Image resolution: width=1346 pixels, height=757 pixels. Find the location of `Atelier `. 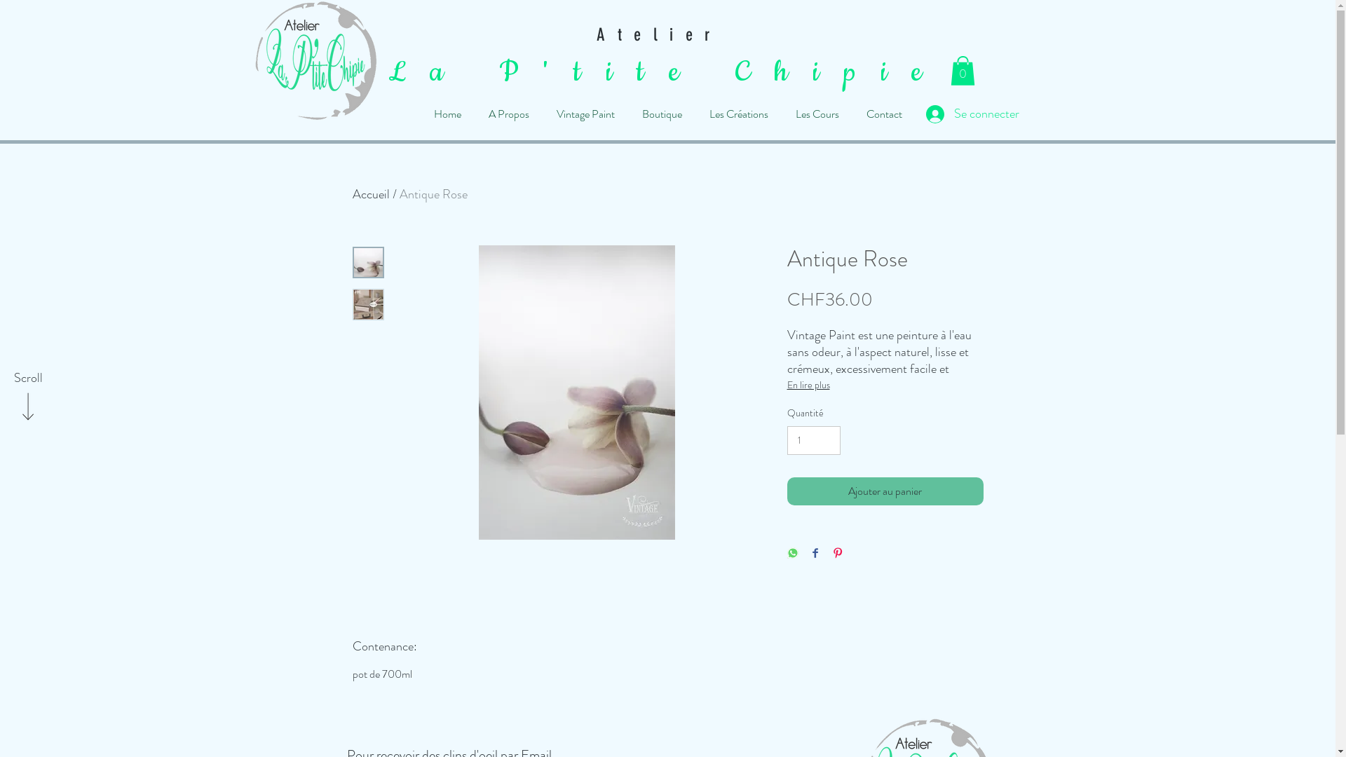

Atelier  is located at coordinates (667, 35).